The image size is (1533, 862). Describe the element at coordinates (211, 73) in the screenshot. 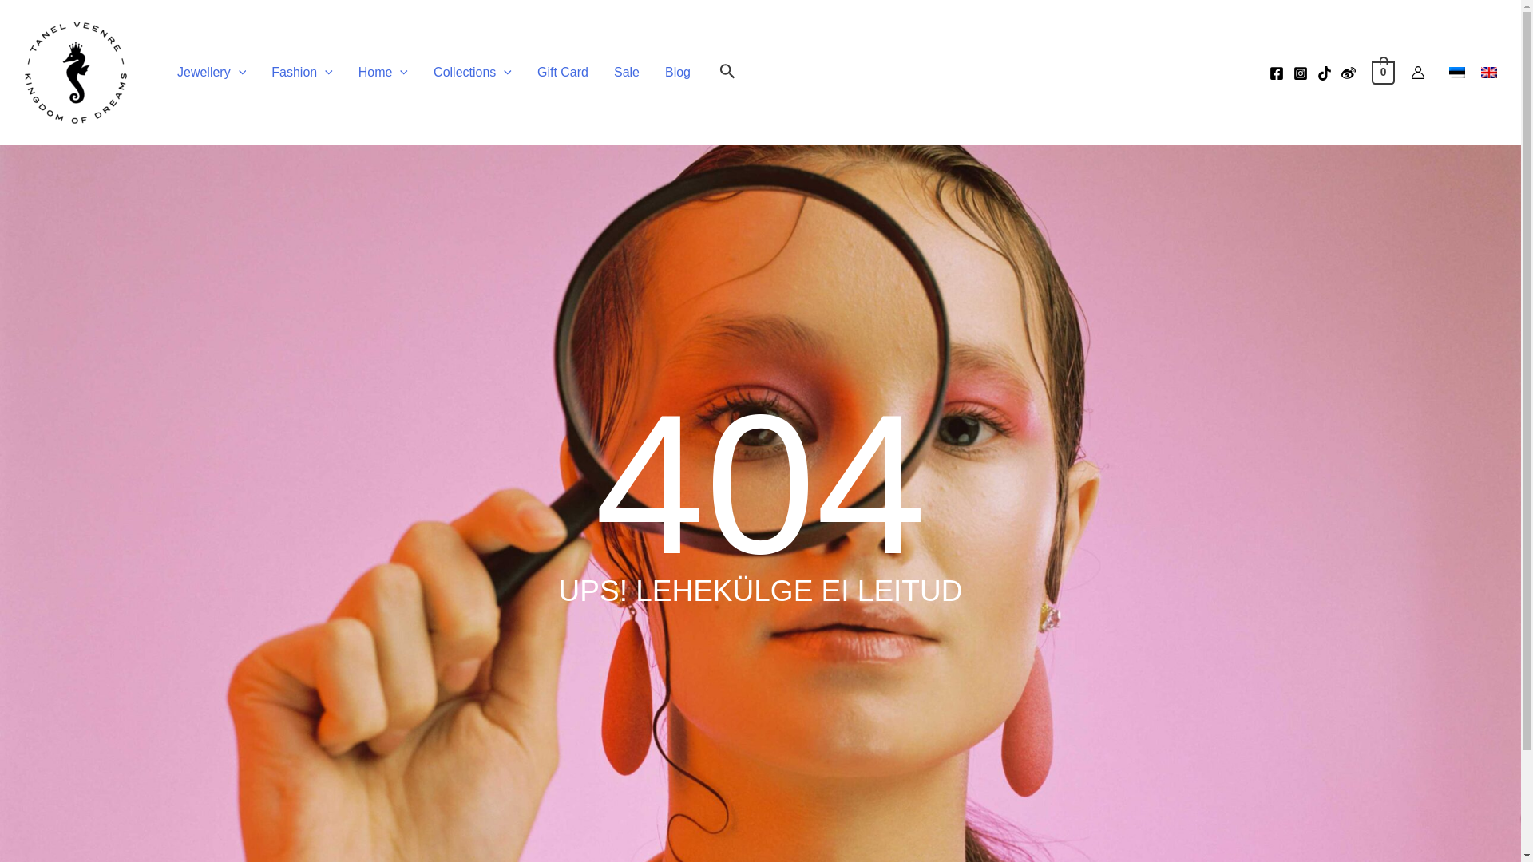

I see `Jewellery` at that location.